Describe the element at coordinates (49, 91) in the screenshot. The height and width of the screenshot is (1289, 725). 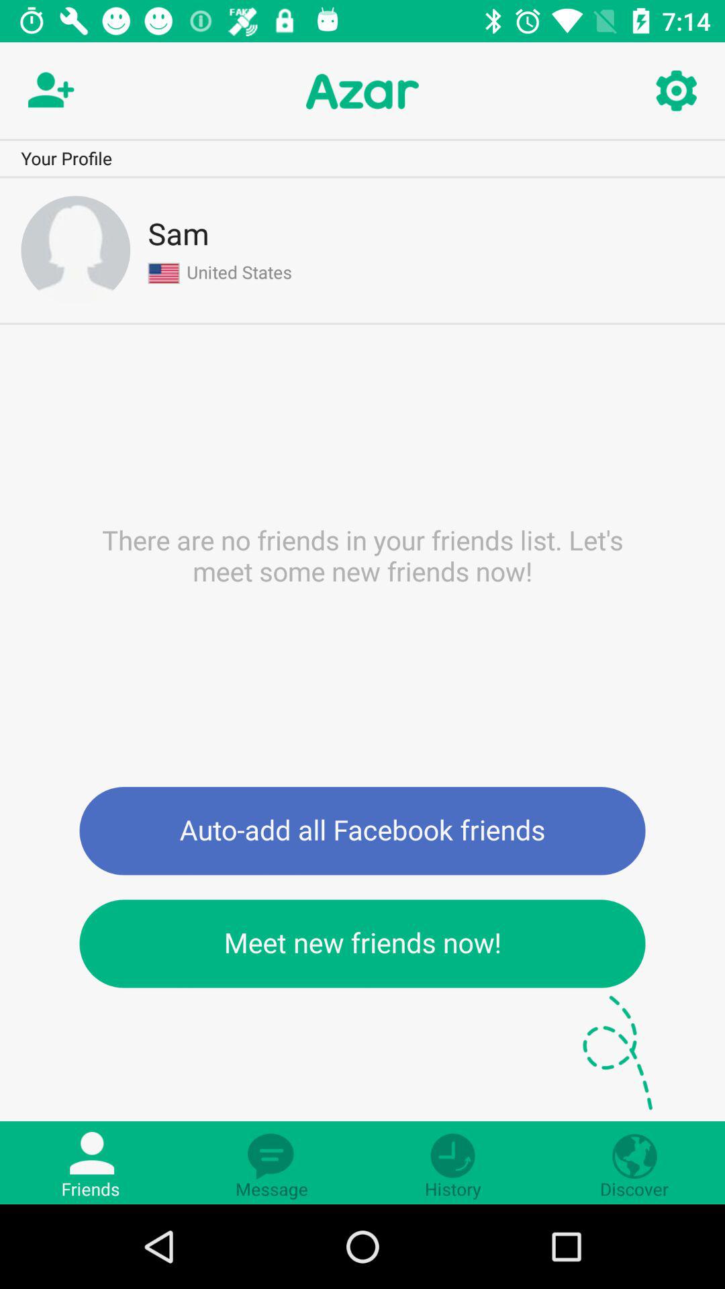
I see `add friend` at that location.